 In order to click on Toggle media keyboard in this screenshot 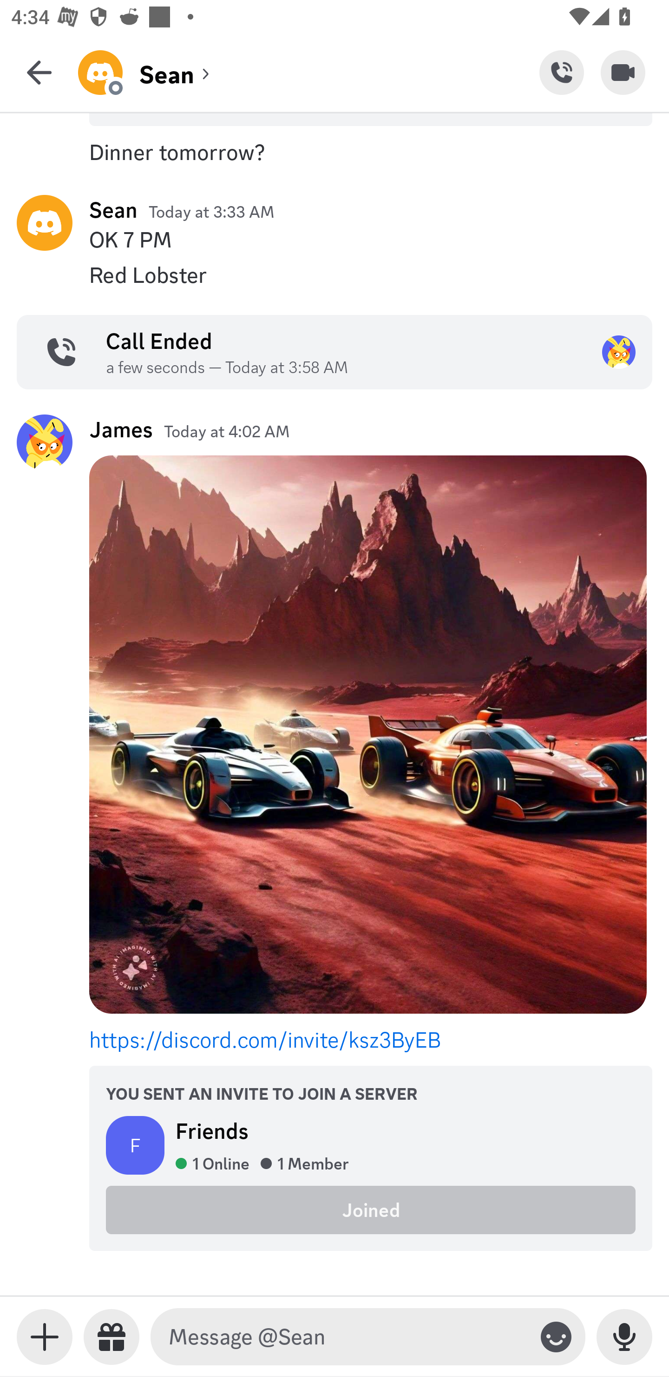, I will do `click(45, 1337)`.